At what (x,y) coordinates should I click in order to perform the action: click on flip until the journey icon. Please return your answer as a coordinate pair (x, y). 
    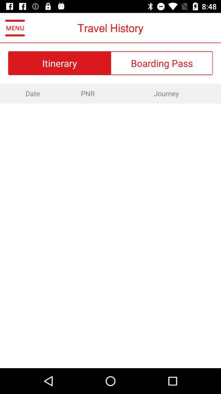
    Looking at the image, I should click on (166, 93).